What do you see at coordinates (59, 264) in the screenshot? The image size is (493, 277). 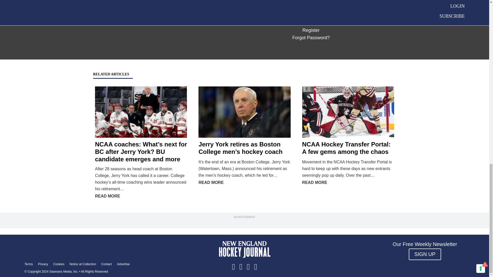 I see `Cookies` at bounding box center [59, 264].